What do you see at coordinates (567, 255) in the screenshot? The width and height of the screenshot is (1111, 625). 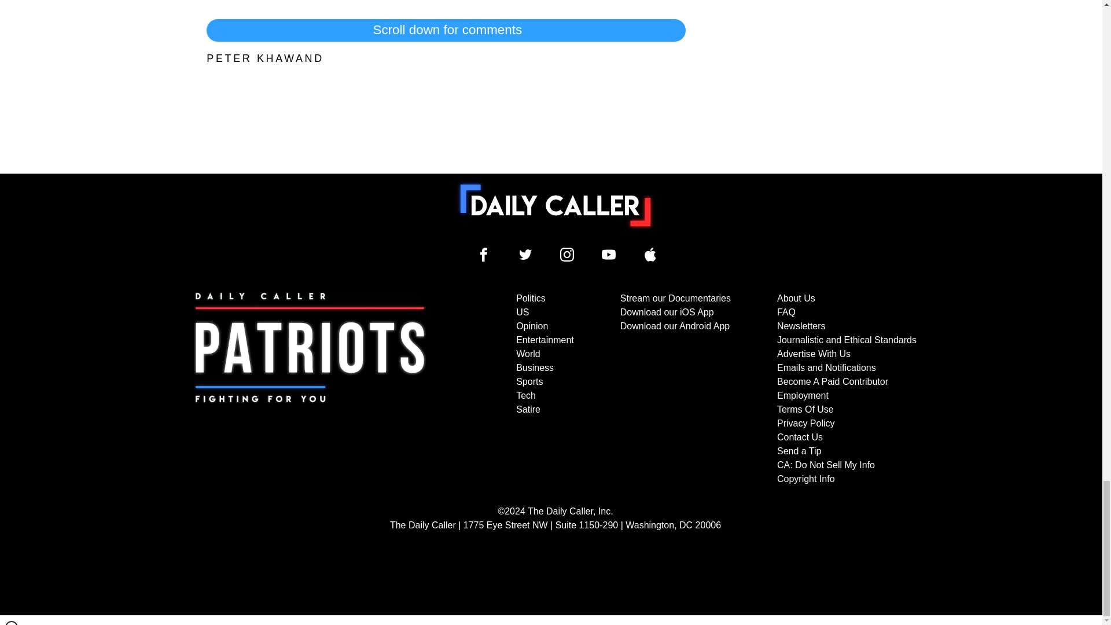 I see `Daily Caller Instagram` at bounding box center [567, 255].